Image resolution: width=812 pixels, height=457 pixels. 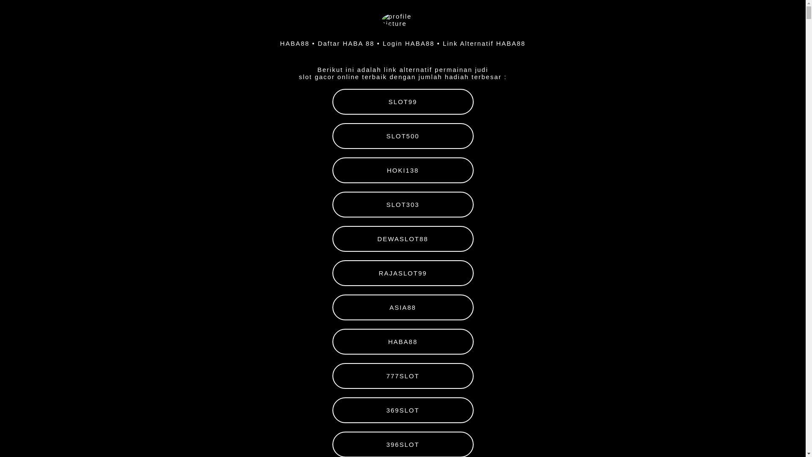 I want to click on HOKI138, so click(x=403, y=170).